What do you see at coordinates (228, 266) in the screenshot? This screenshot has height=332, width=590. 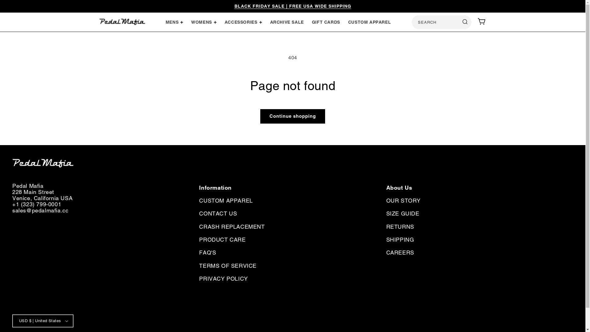 I see `TERMS OF SERVICE` at bounding box center [228, 266].